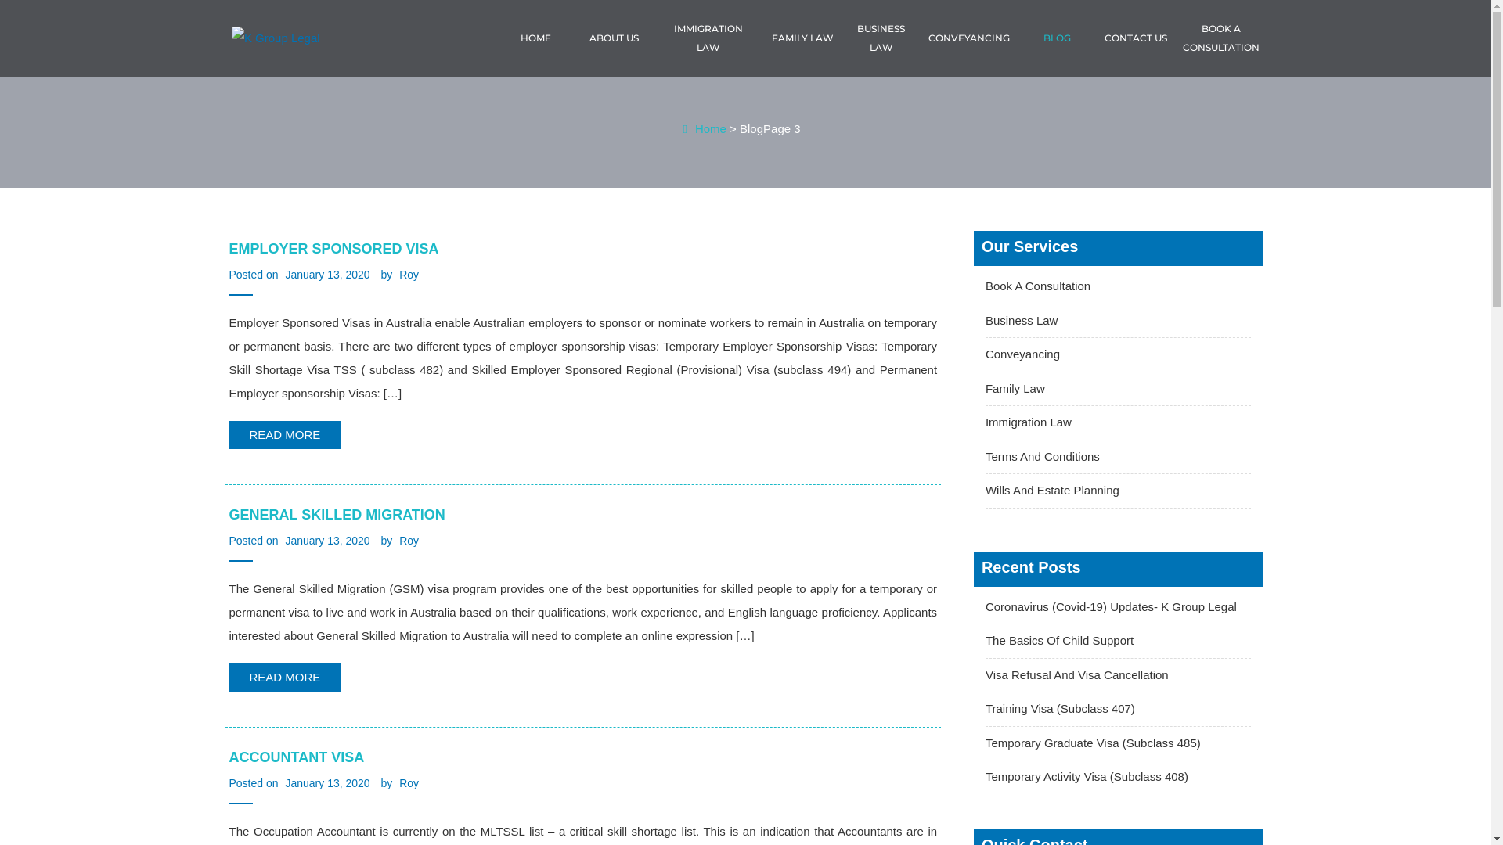  What do you see at coordinates (0, 0) in the screenshot?
I see `Skip to content` at bounding box center [0, 0].